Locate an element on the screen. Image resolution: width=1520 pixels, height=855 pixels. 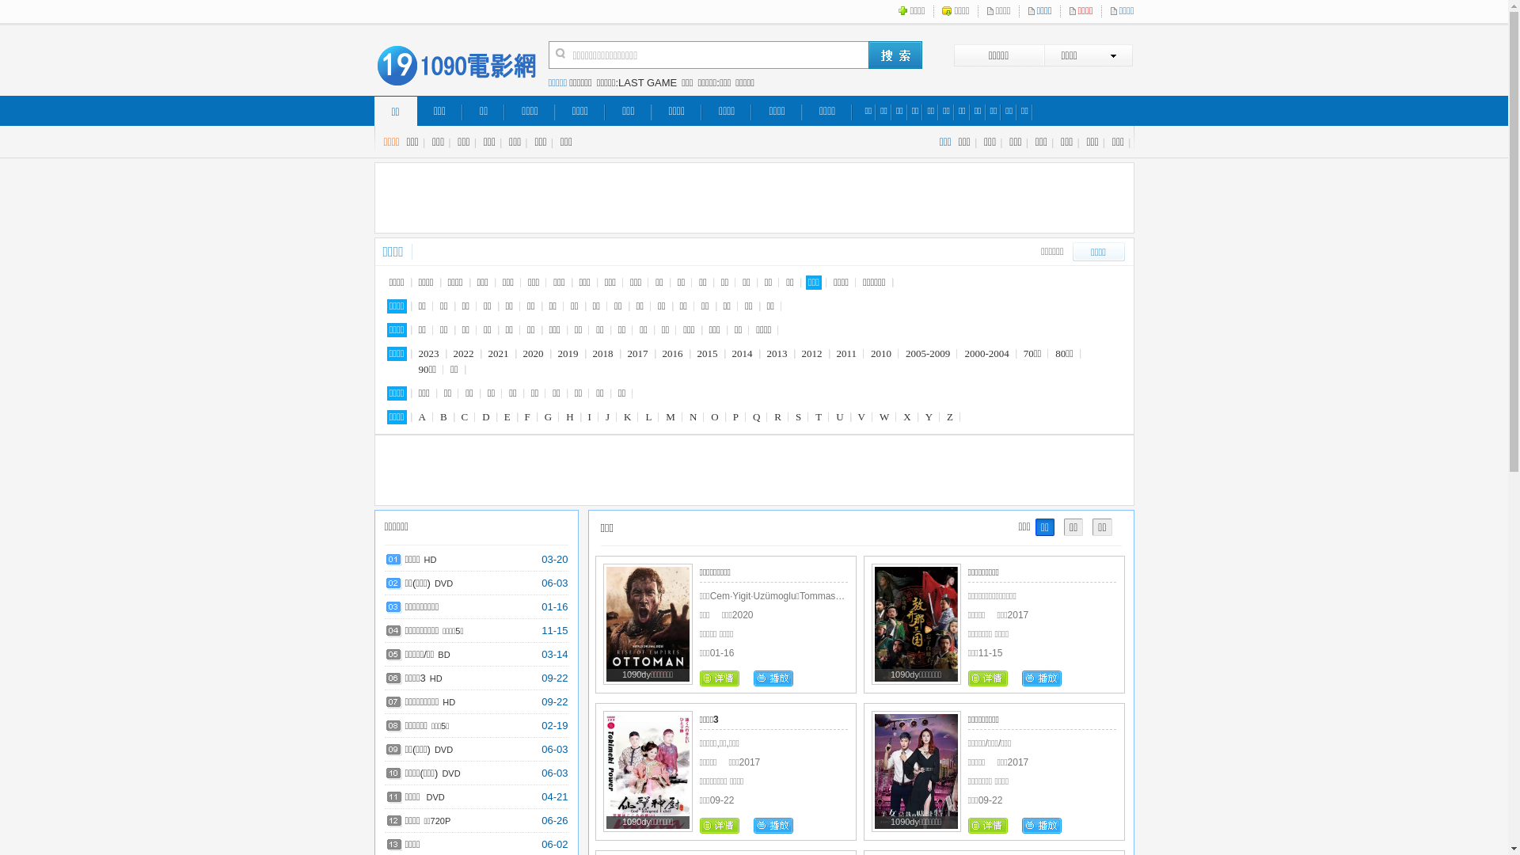
I is located at coordinates (590, 417).